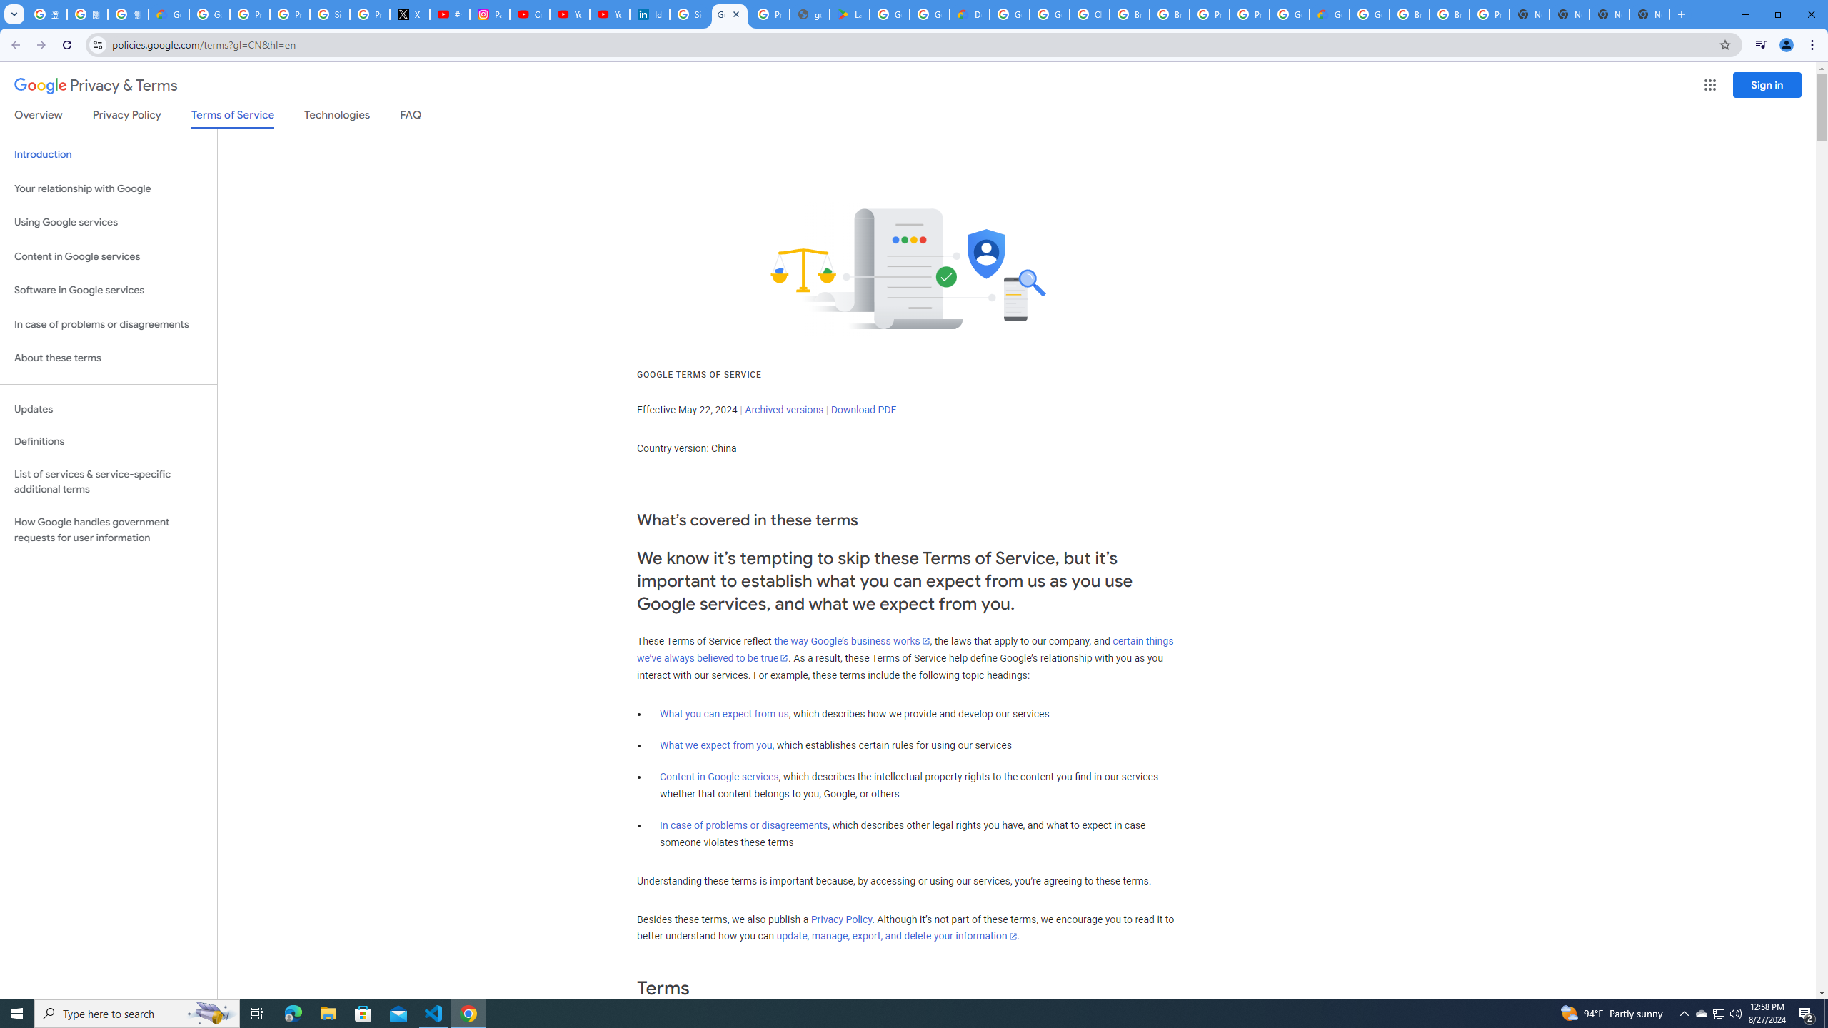 The width and height of the screenshot is (1828, 1028). I want to click on New Tab, so click(1649, 14).